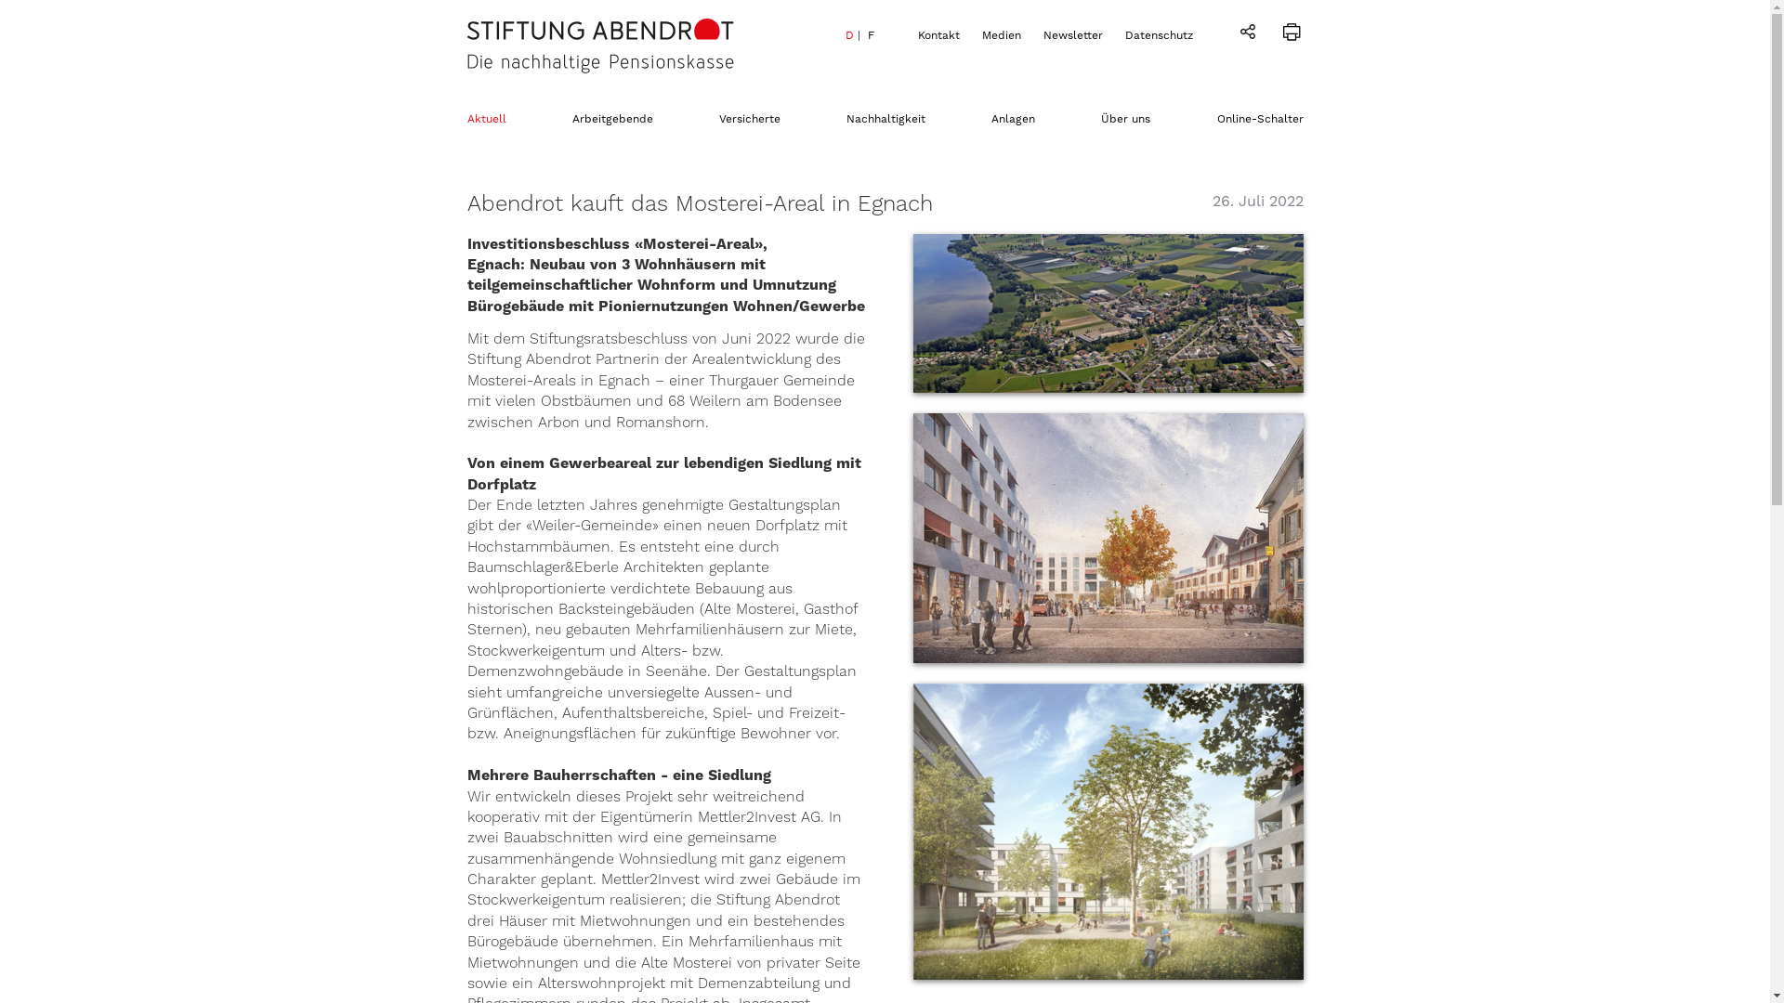 The image size is (1784, 1003). I want to click on Online-Schalter, so click(1260, 119).